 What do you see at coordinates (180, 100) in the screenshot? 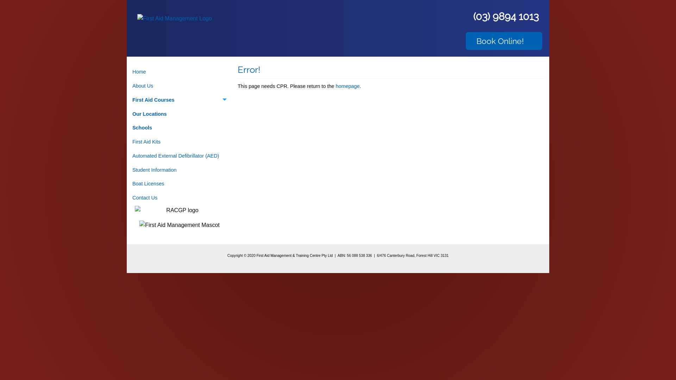
I see `First Aid Courses` at bounding box center [180, 100].